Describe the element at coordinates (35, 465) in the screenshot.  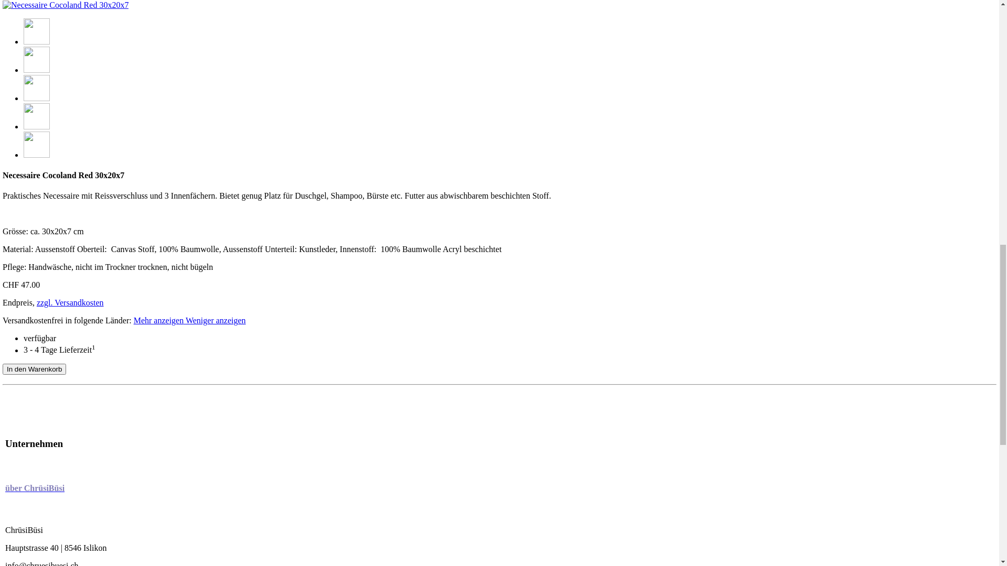
I see `Wohnen` at that location.